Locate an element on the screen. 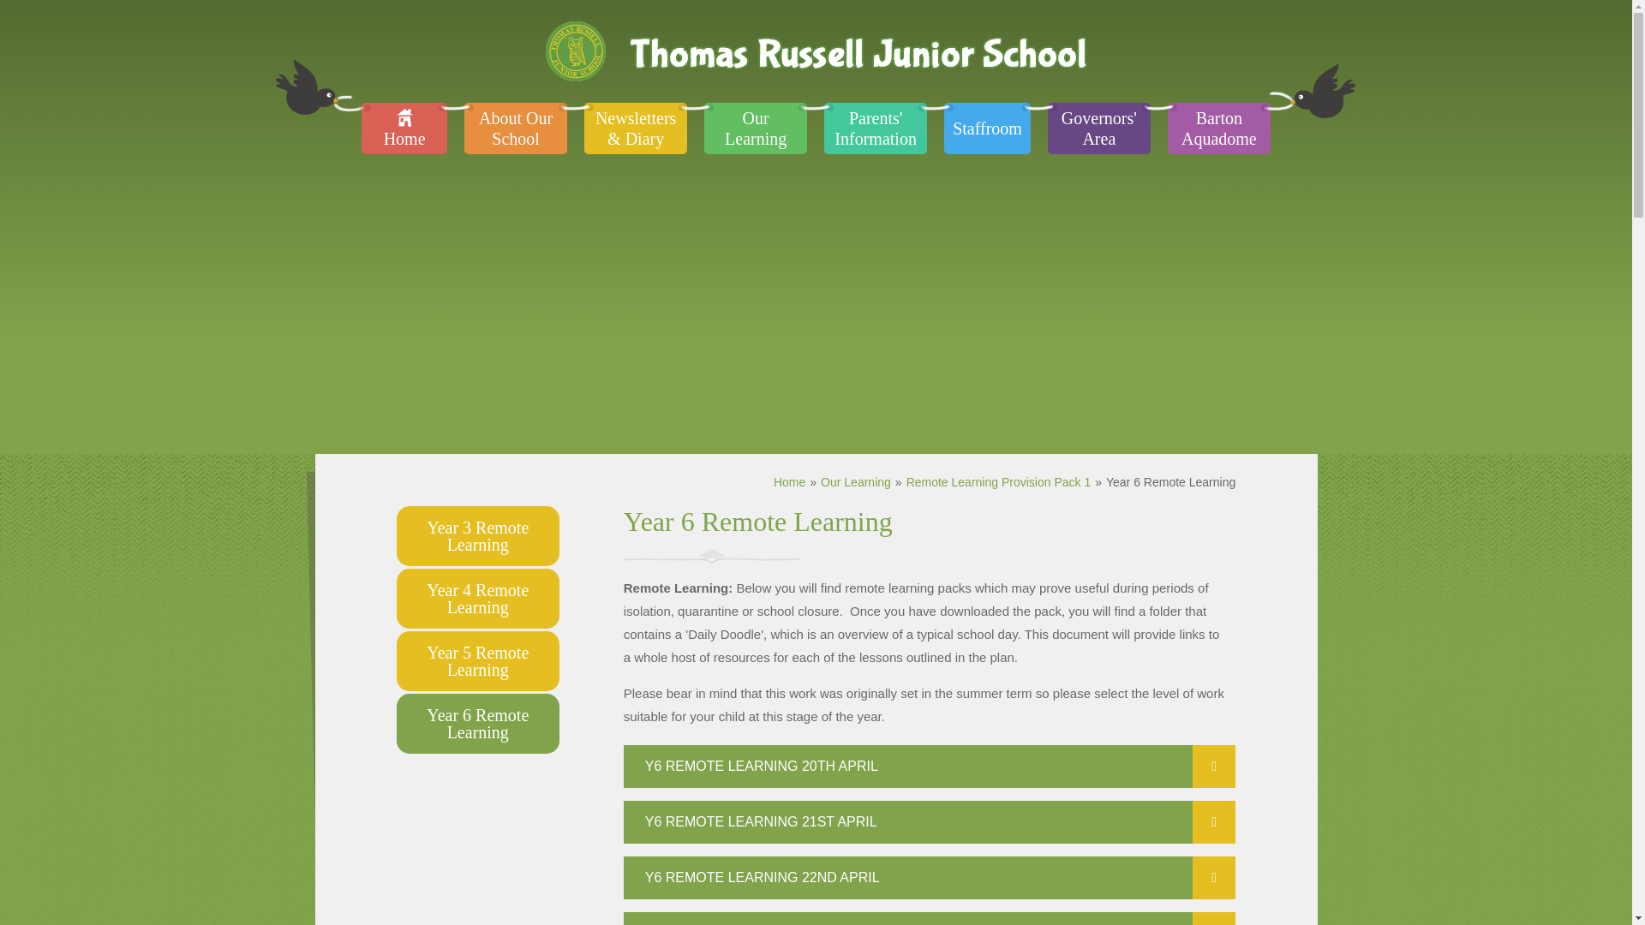 The height and width of the screenshot is (925, 1645). Download is located at coordinates (1213, 767).